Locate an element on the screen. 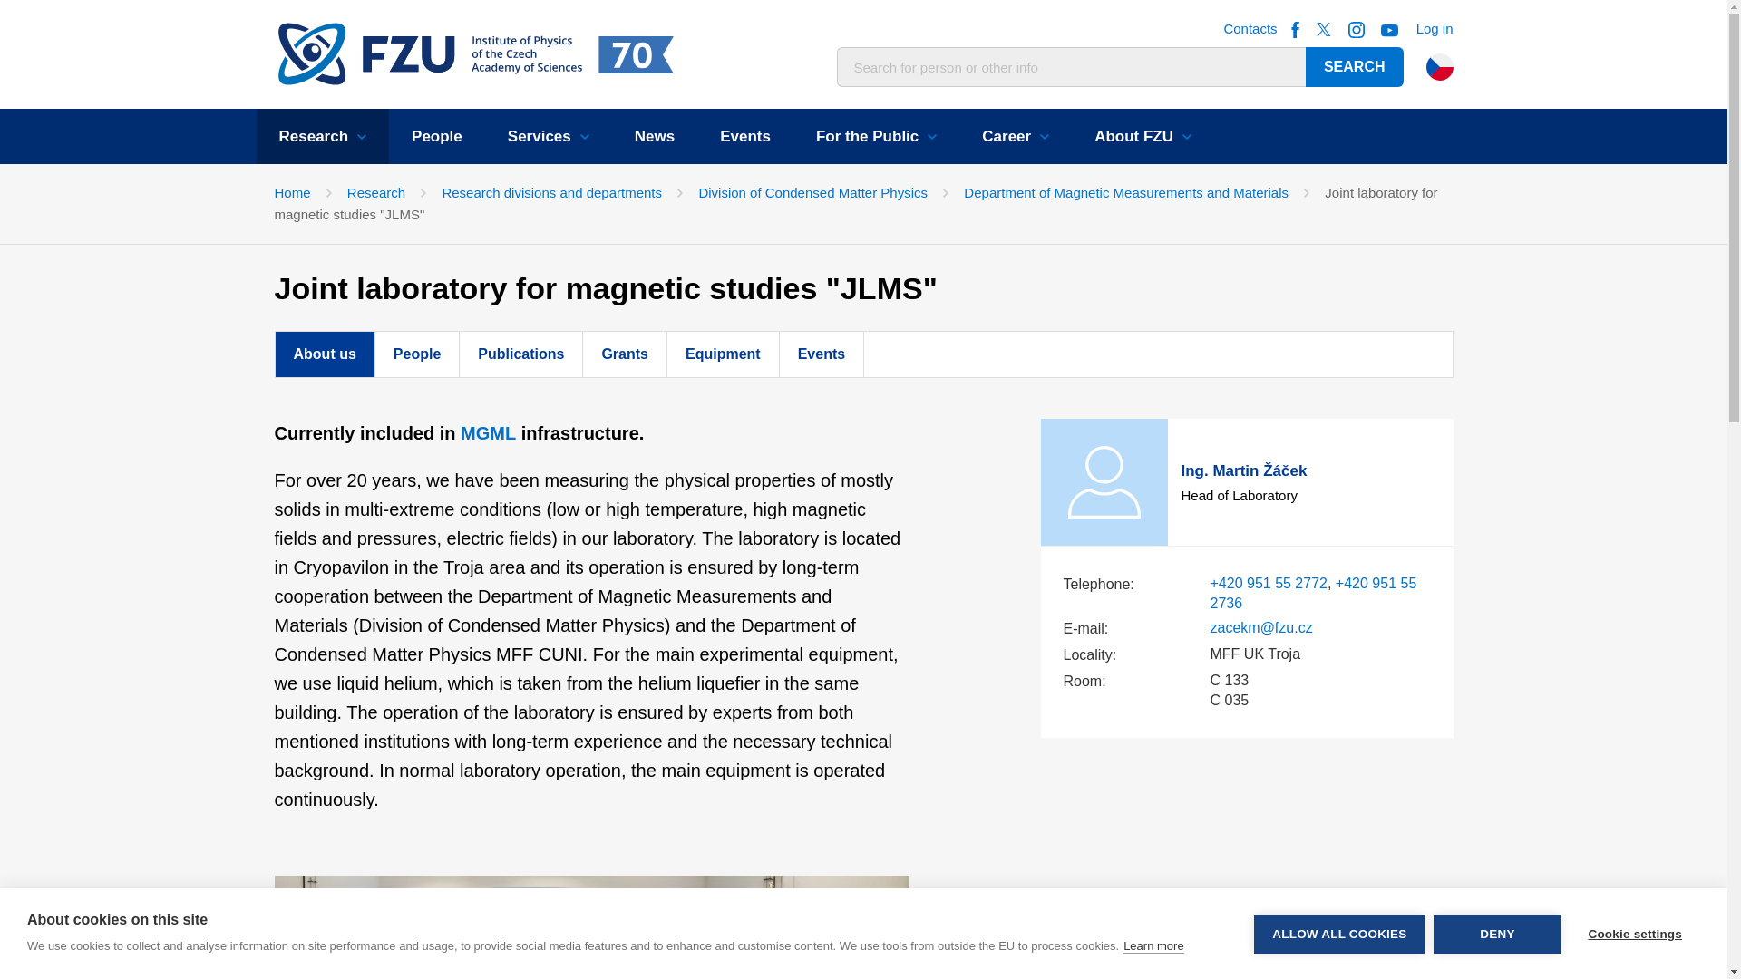  Log in is located at coordinates (1435, 27).